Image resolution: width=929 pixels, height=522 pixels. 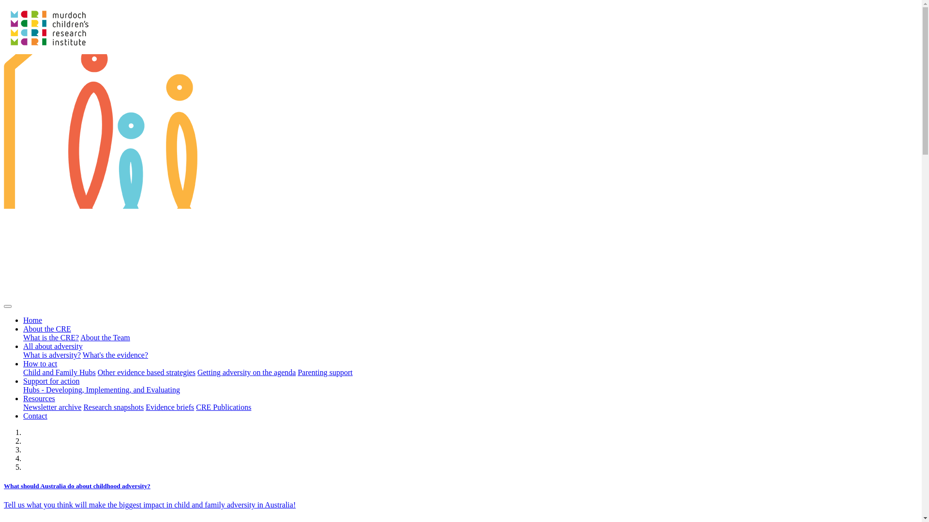 I want to click on Other evidence based strategies, so click(x=147, y=372).